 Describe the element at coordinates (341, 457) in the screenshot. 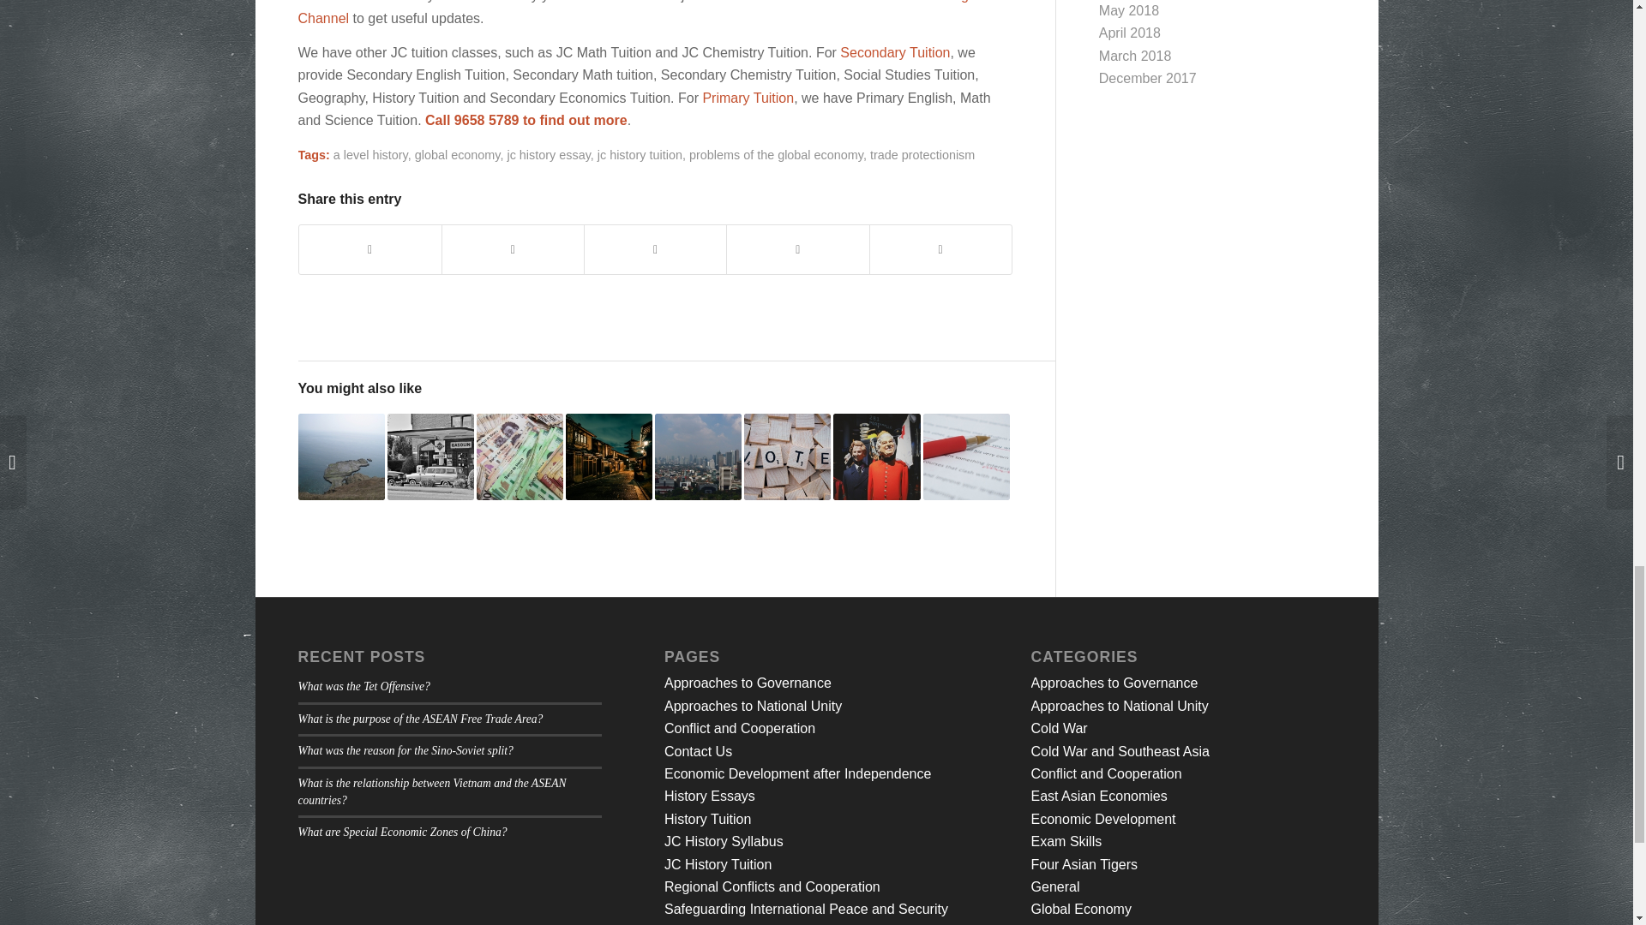

I see `What happened during the Taiwan Straits Crises?` at that location.